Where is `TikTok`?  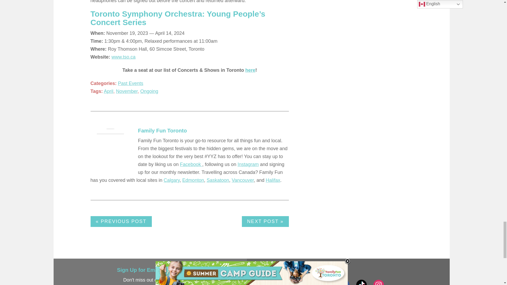
TikTok is located at coordinates (361, 282).